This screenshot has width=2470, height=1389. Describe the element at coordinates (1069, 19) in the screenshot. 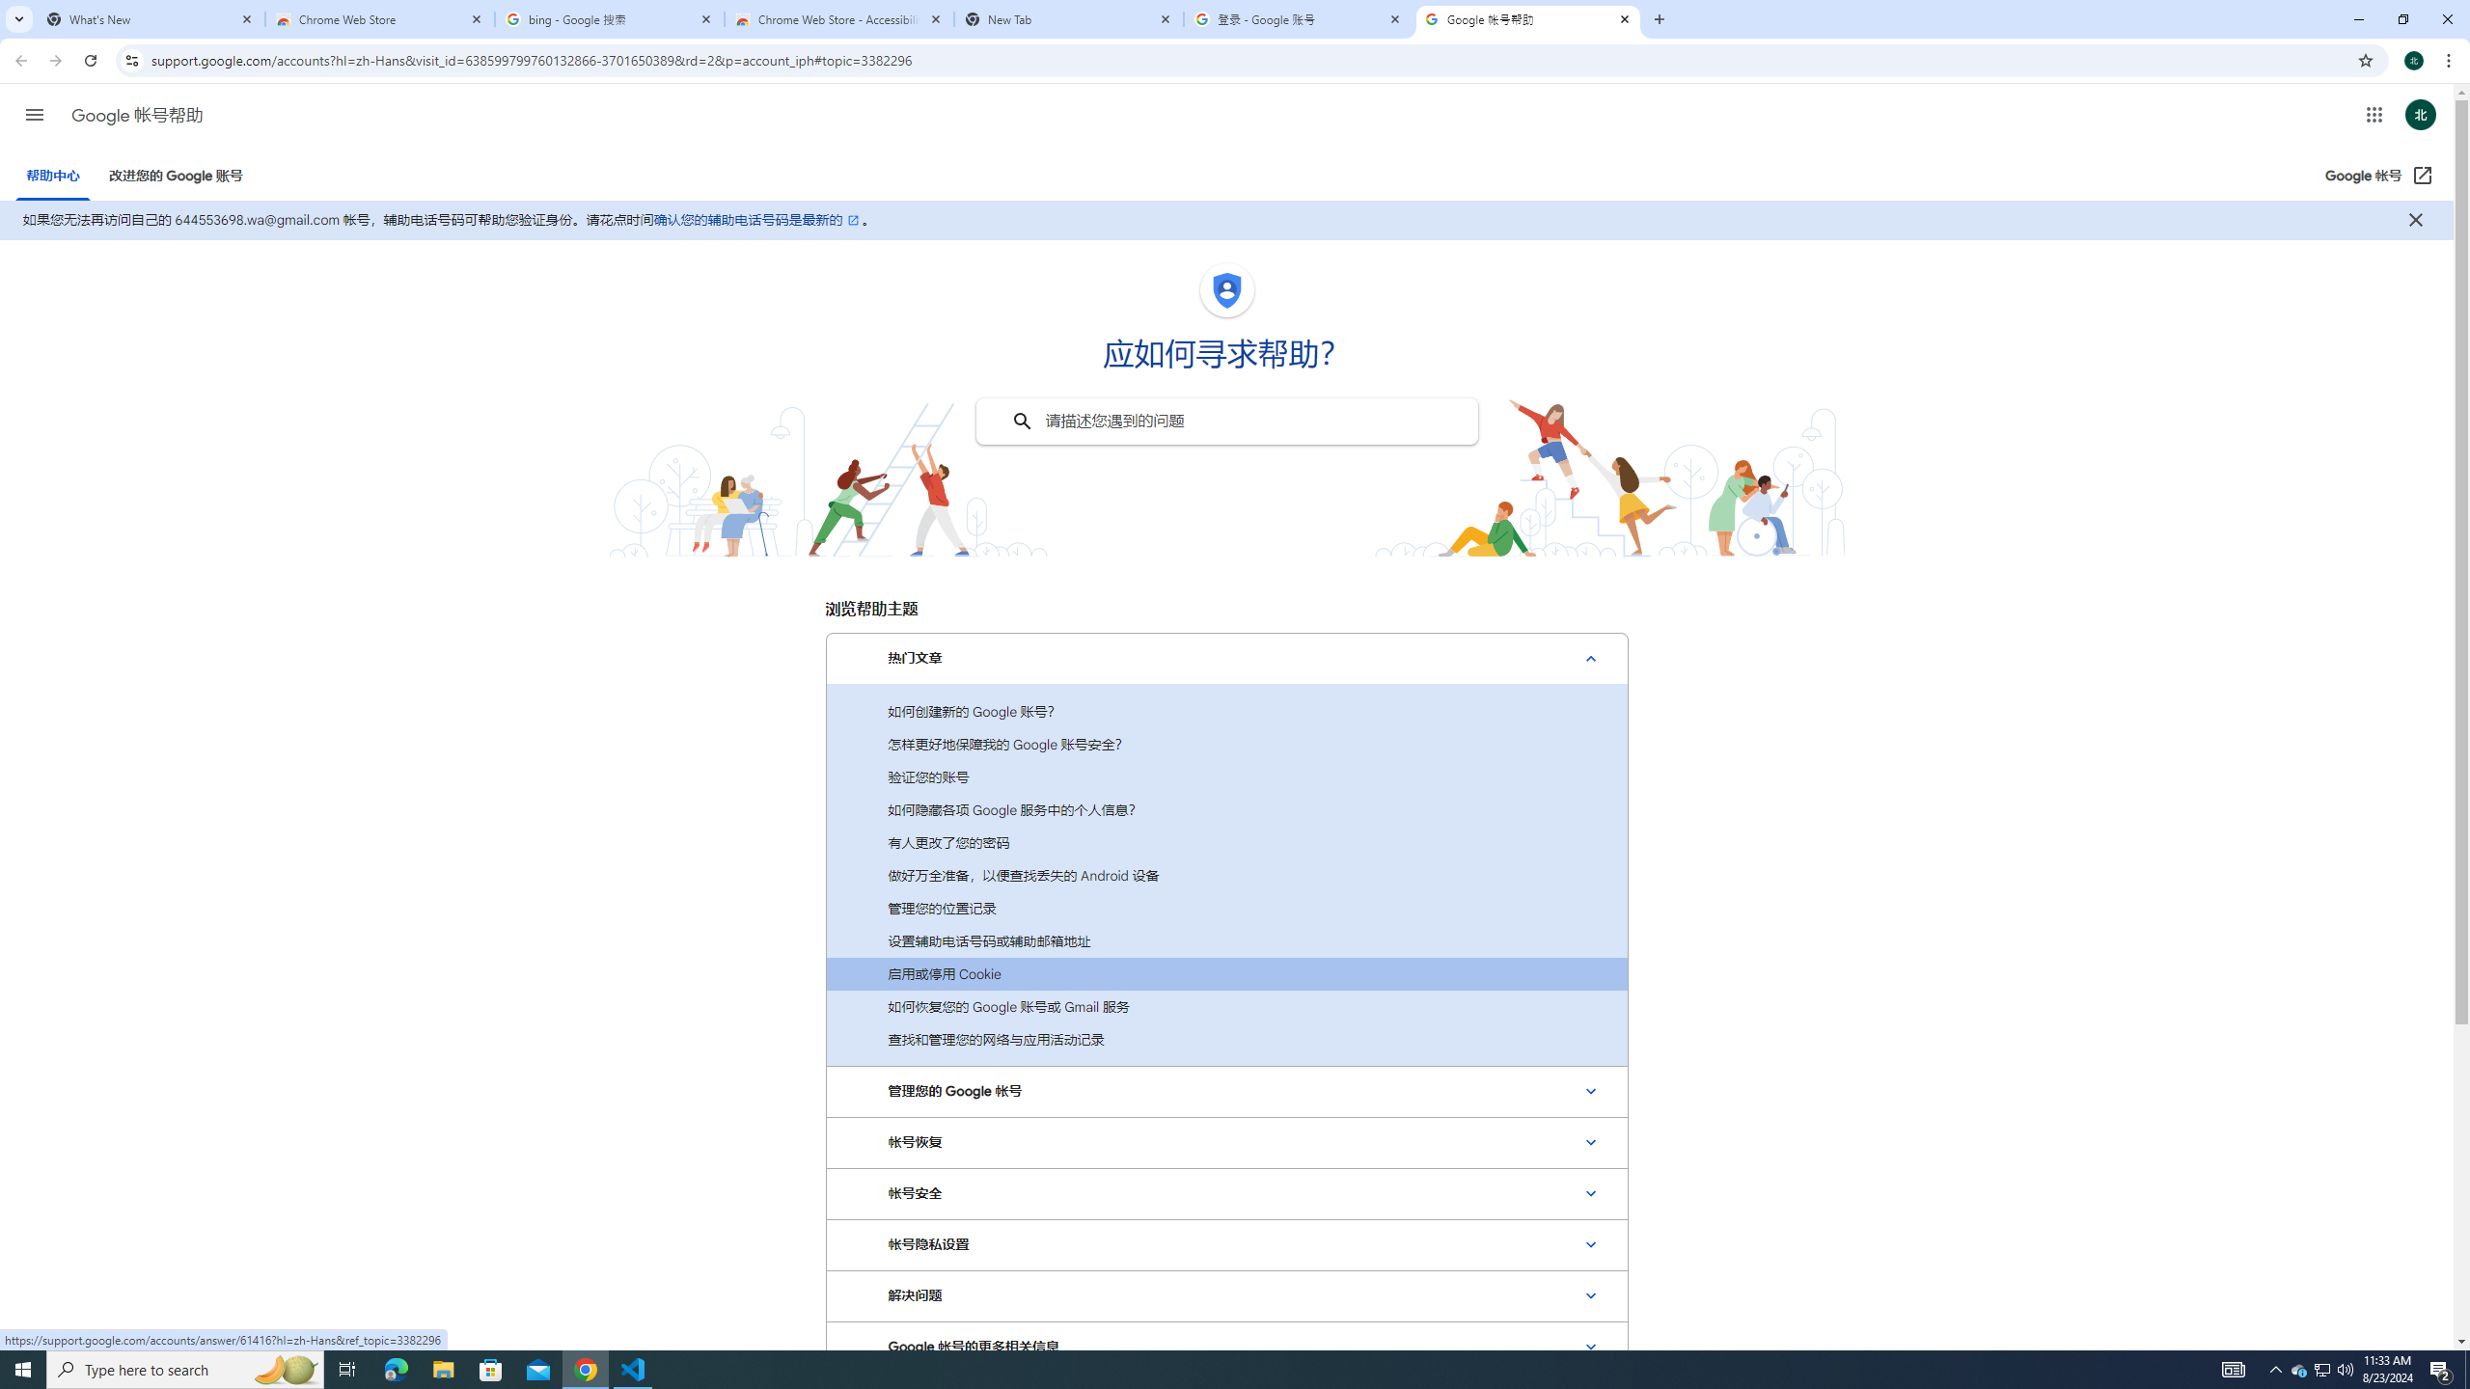

I see `New Tab` at that location.